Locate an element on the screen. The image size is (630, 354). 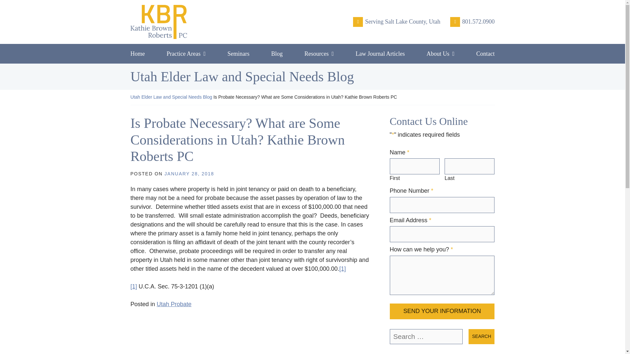
JANUARY 28, 2018 is located at coordinates (189, 173).